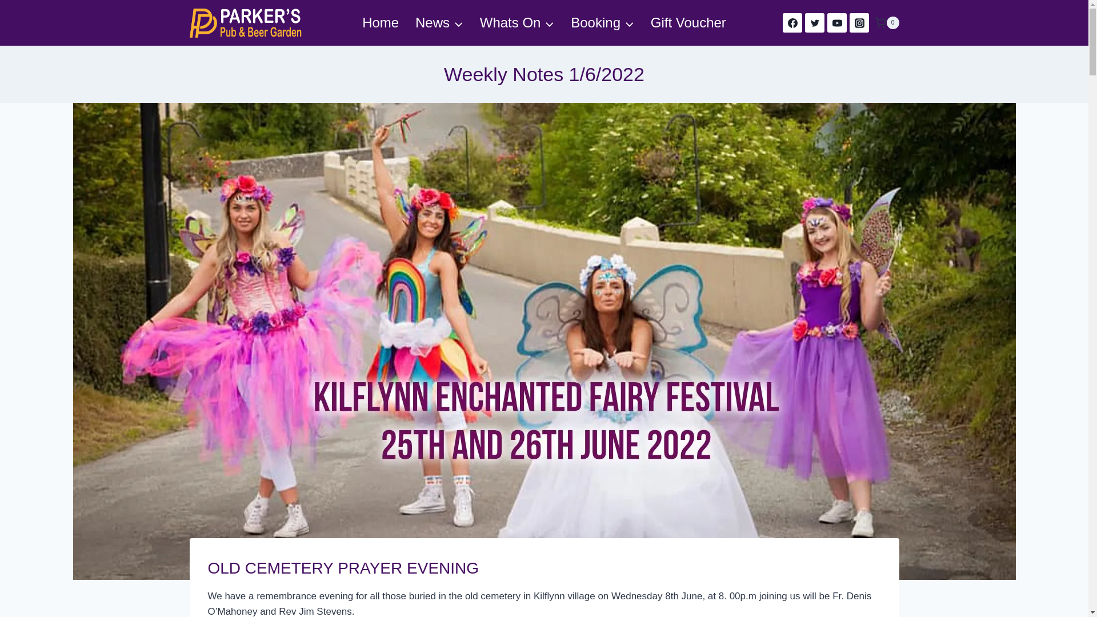 This screenshot has width=1097, height=617. Describe the element at coordinates (602, 23) in the screenshot. I see `Booking` at that location.